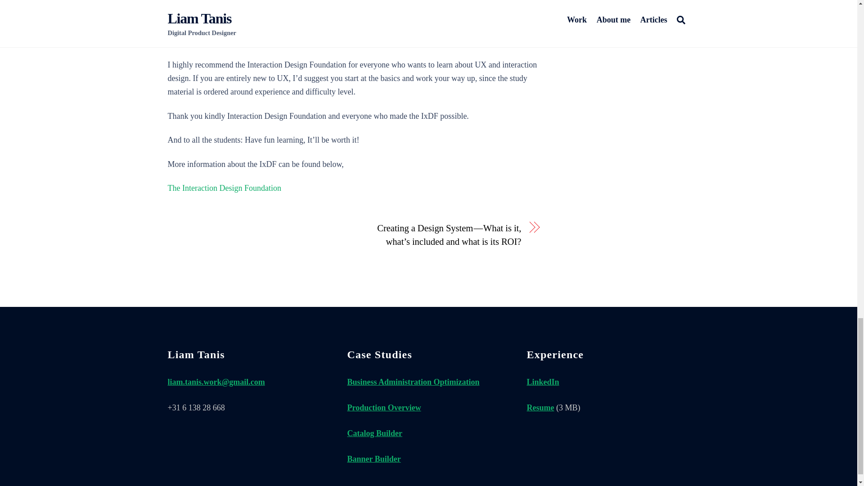 Image resolution: width=864 pixels, height=486 pixels. What do you see at coordinates (413, 382) in the screenshot?
I see `Business Administration Optimization` at bounding box center [413, 382].